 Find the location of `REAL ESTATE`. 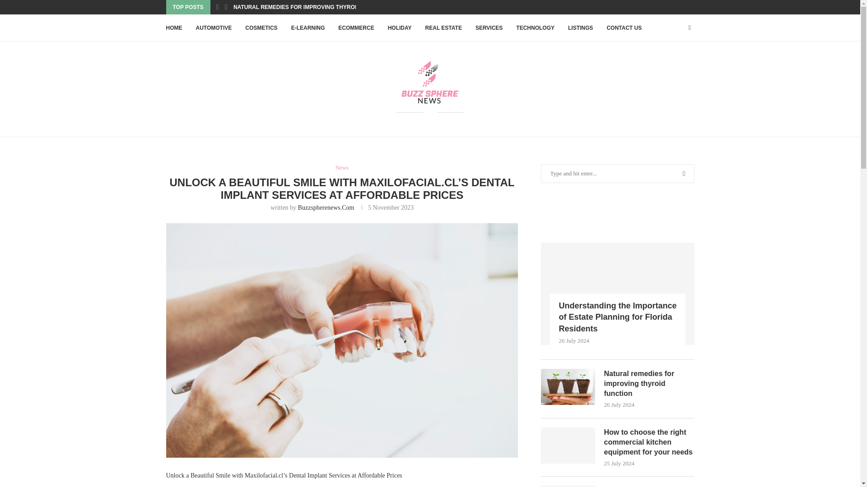

REAL ESTATE is located at coordinates (443, 28).